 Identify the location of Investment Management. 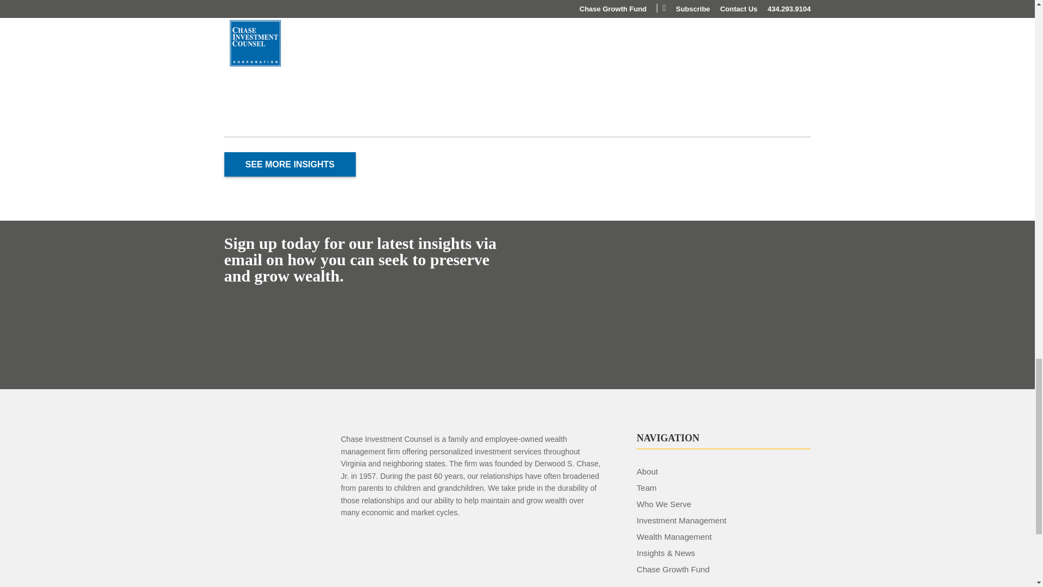
(681, 520).